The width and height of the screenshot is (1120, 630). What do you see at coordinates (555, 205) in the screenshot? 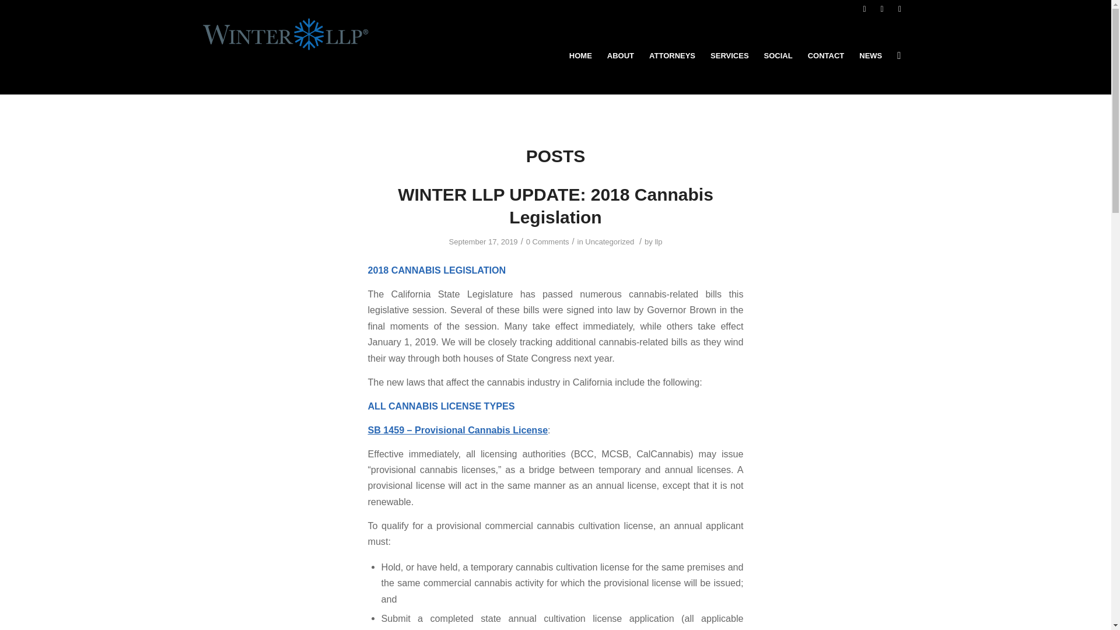
I see `WINTER LLP UPDATE: 2018 Cannabis Legislation` at bounding box center [555, 205].